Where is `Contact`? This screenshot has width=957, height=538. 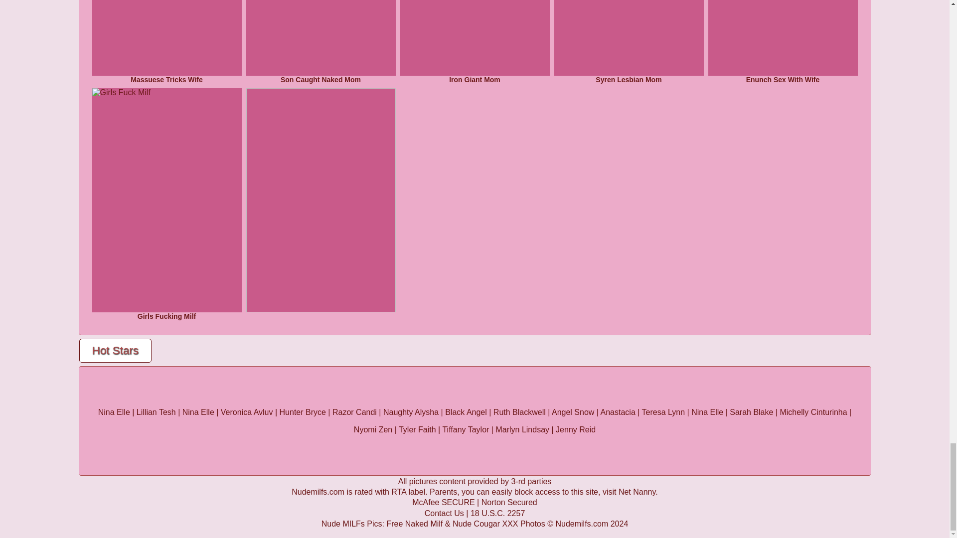
Contact is located at coordinates (445, 513).